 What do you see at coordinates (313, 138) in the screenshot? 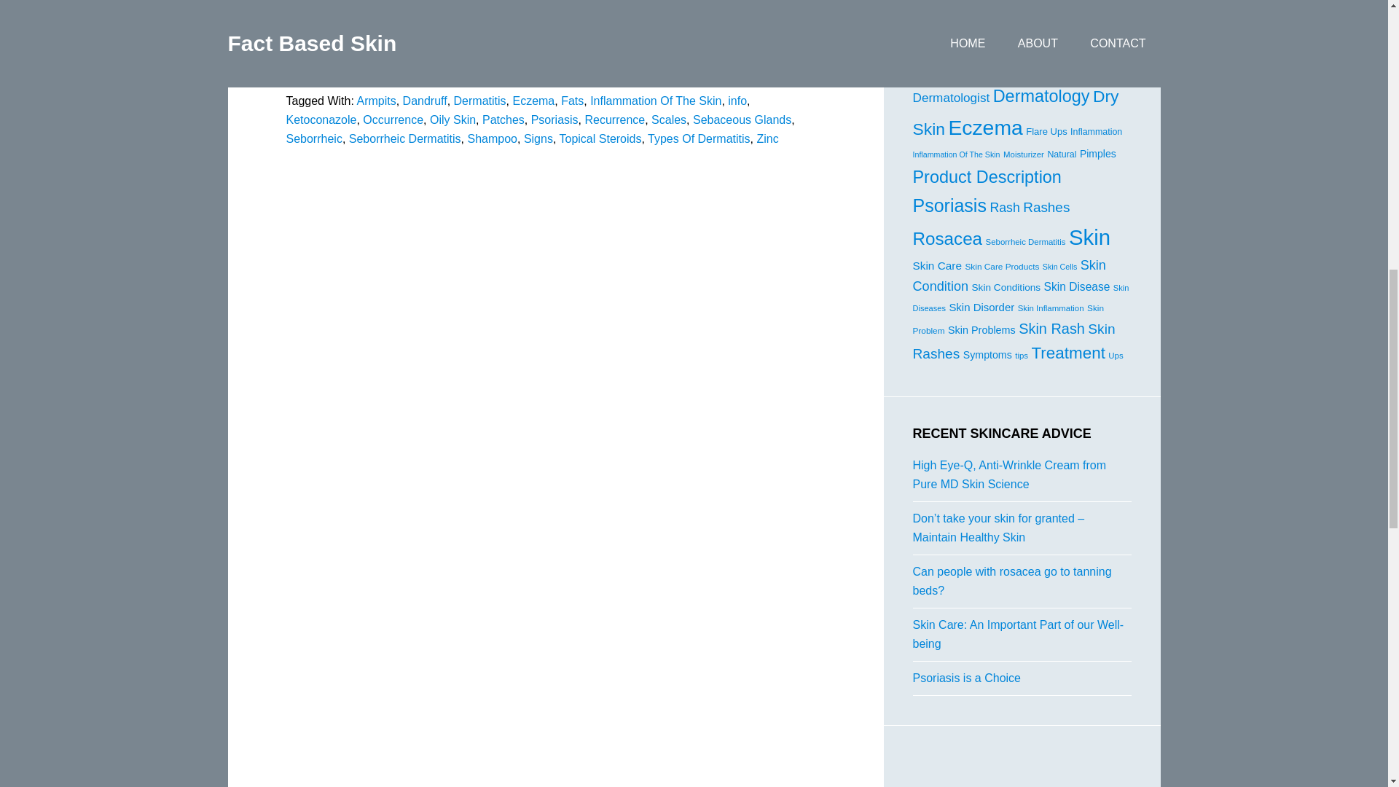
I see `Seborrheic` at bounding box center [313, 138].